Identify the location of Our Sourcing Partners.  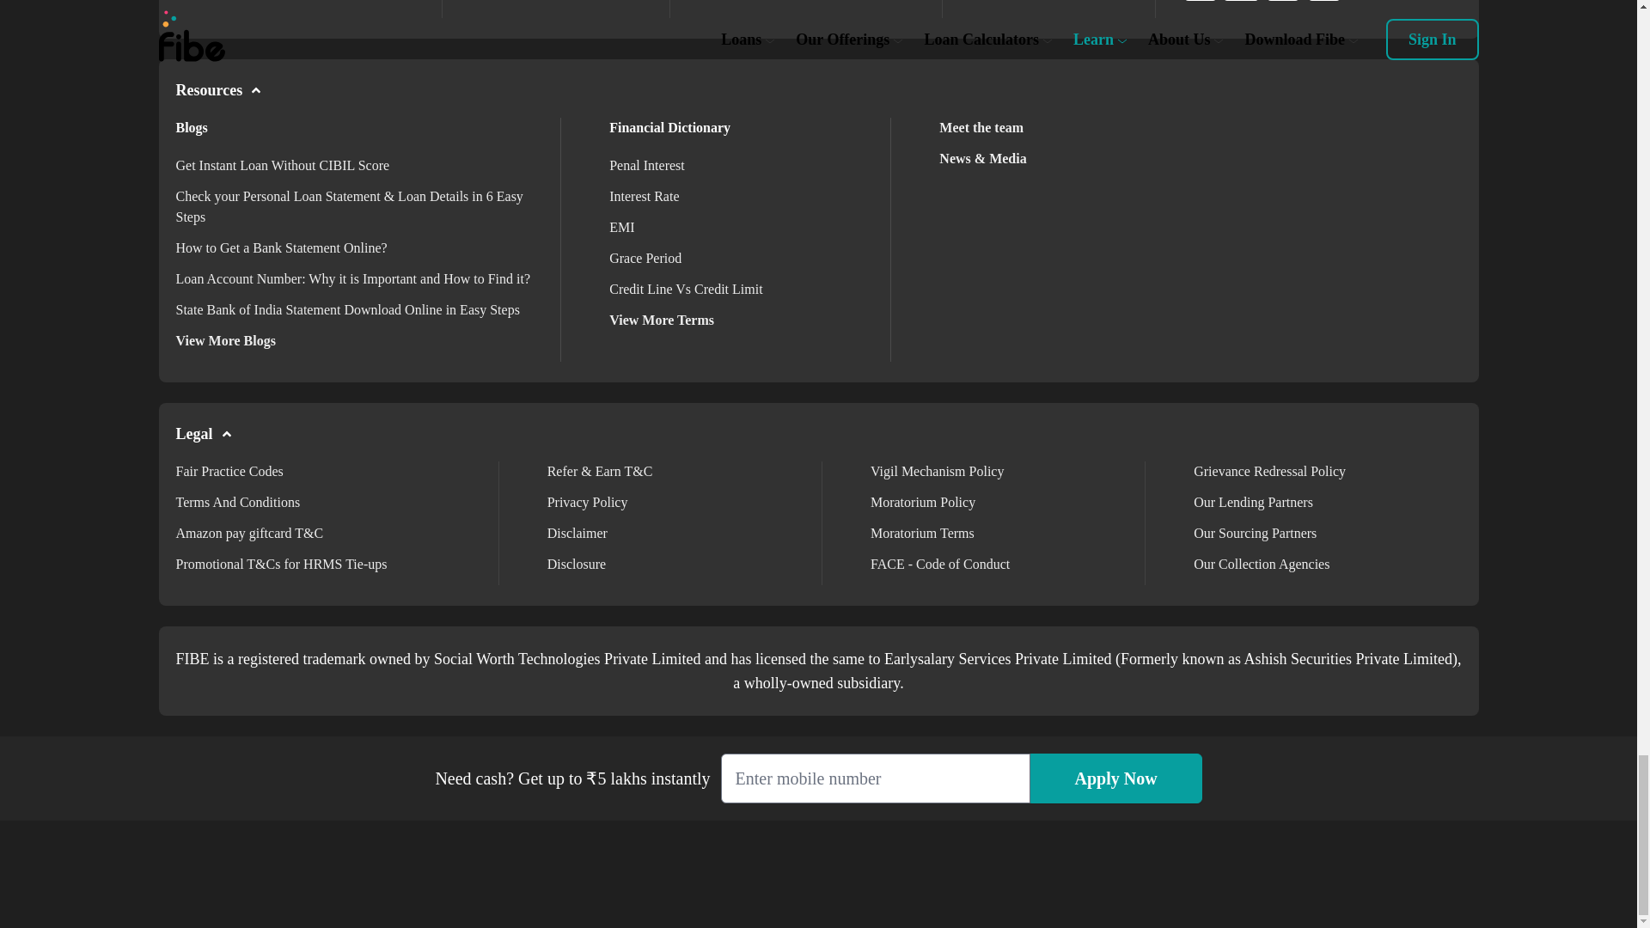
(1255, 533).